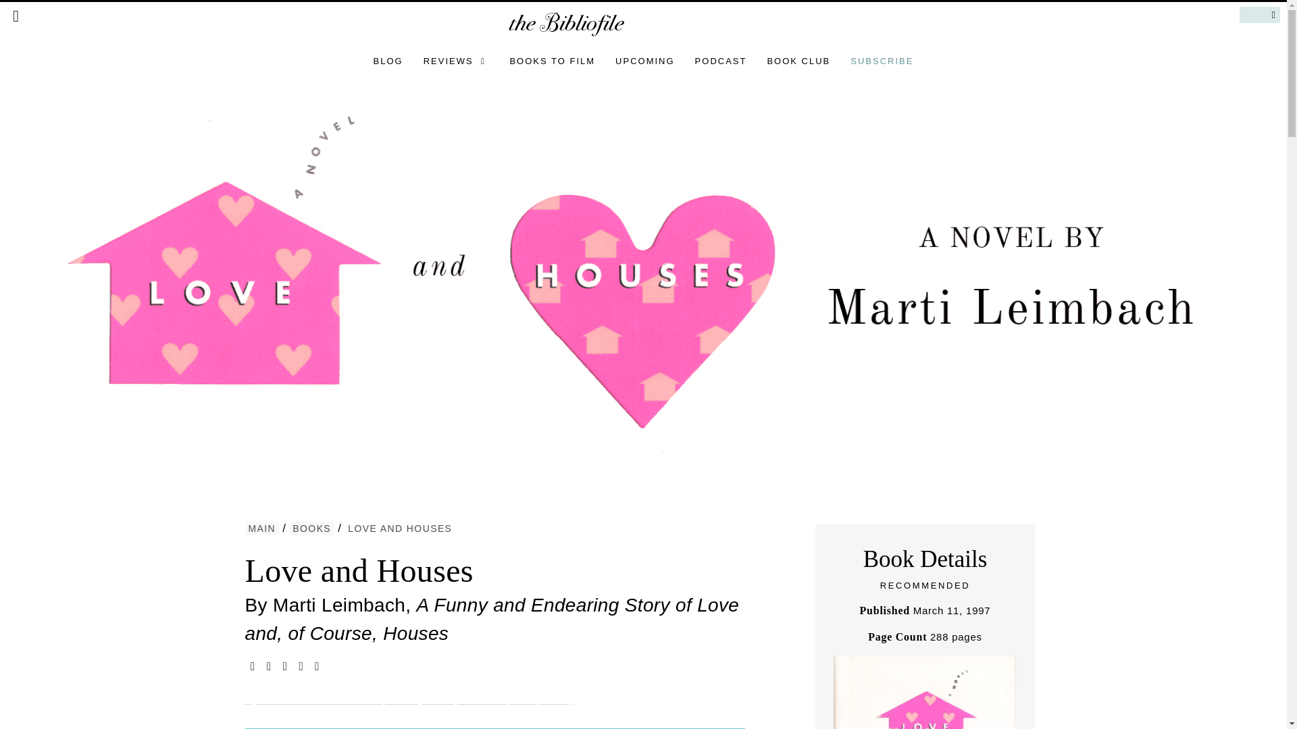 Image resolution: width=1297 pixels, height=729 pixels. What do you see at coordinates (798, 61) in the screenshot?
I see `BOOK CLUB` at bounding box center [798, 61].